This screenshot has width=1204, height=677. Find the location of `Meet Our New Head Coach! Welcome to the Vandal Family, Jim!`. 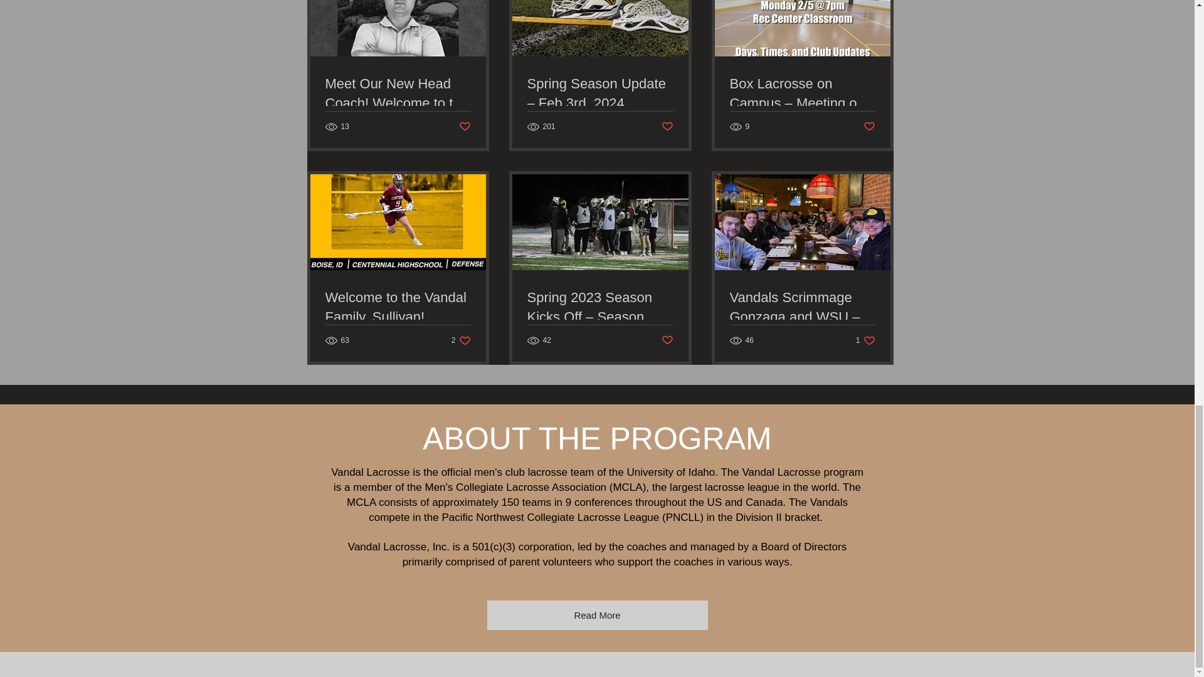

Meet Our New Head Coach! Welcome to the Vandal Family, Jim! is located at coordinates (398, 94).